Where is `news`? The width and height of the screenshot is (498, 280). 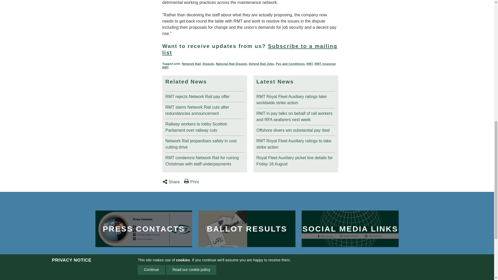 news is located at coordinates (204, 109).